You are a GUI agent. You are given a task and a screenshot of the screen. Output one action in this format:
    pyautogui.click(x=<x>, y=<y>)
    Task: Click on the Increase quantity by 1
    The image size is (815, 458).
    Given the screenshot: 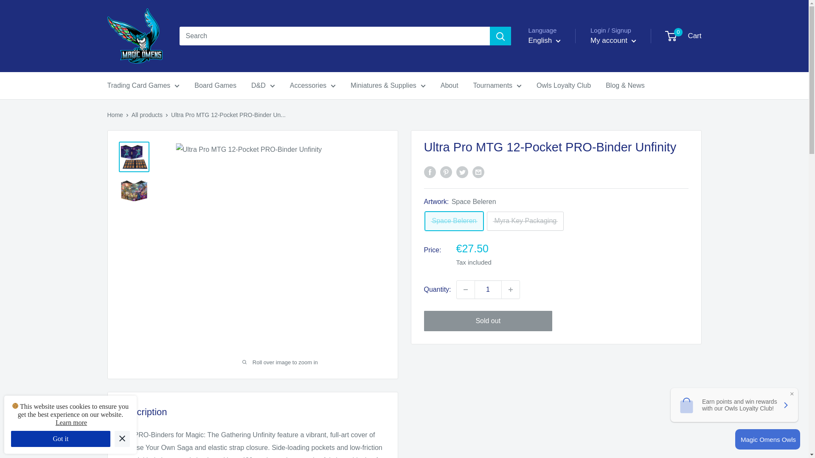 What is the action you would take?
    pyautogui.click(x=511, y=290)
    